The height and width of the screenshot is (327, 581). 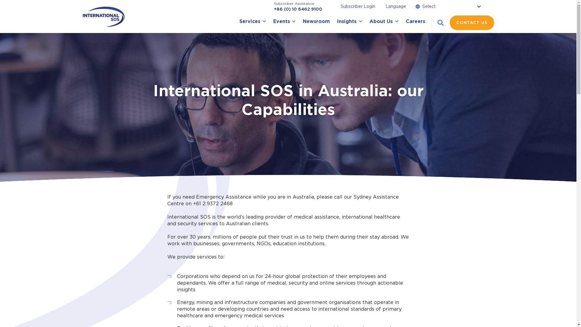 What do you see at coordinates (415, 22) in the screenshot?
I see `Careers` at bounding box center [415, 22].